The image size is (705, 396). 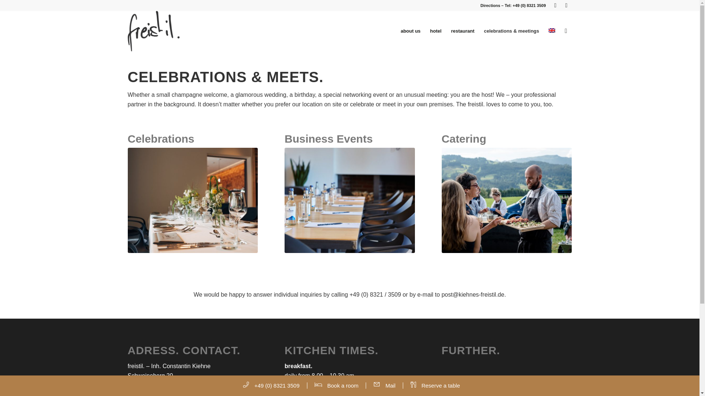 I want to click on Directions, so click(x=490, y=5).